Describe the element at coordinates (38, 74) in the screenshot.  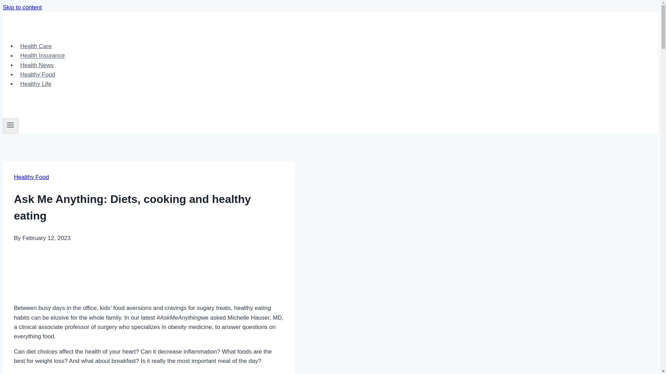
I see `Healthy Food` at that location.